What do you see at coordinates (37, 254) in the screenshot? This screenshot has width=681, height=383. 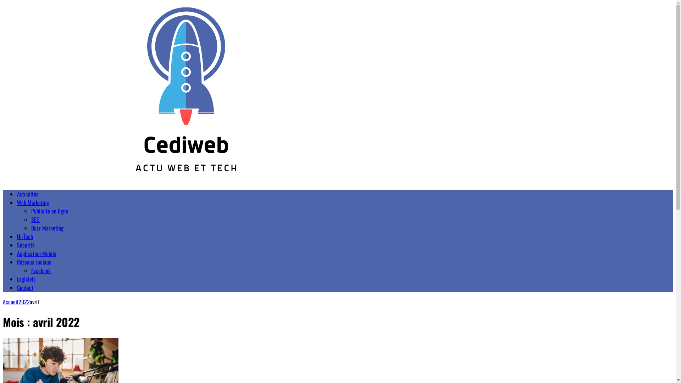 I see `Application Mobile` at bounding box center [37, 254].